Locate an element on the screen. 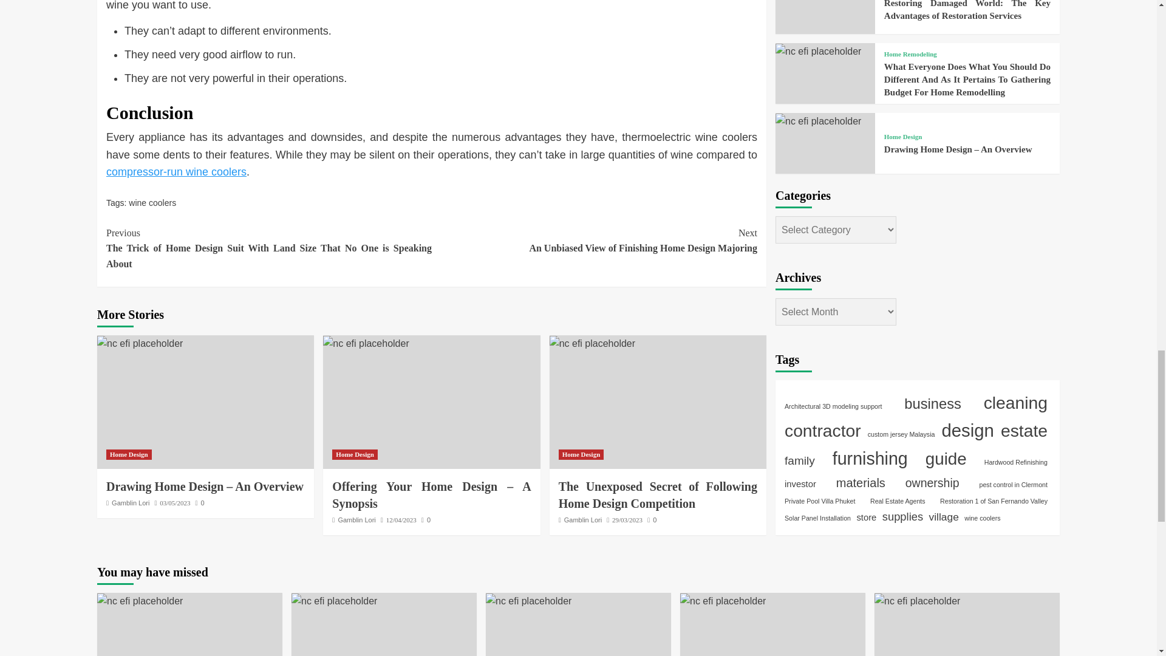 The image size is (1166, 656). Gamblin Lori is located at coordinates (594, 241).